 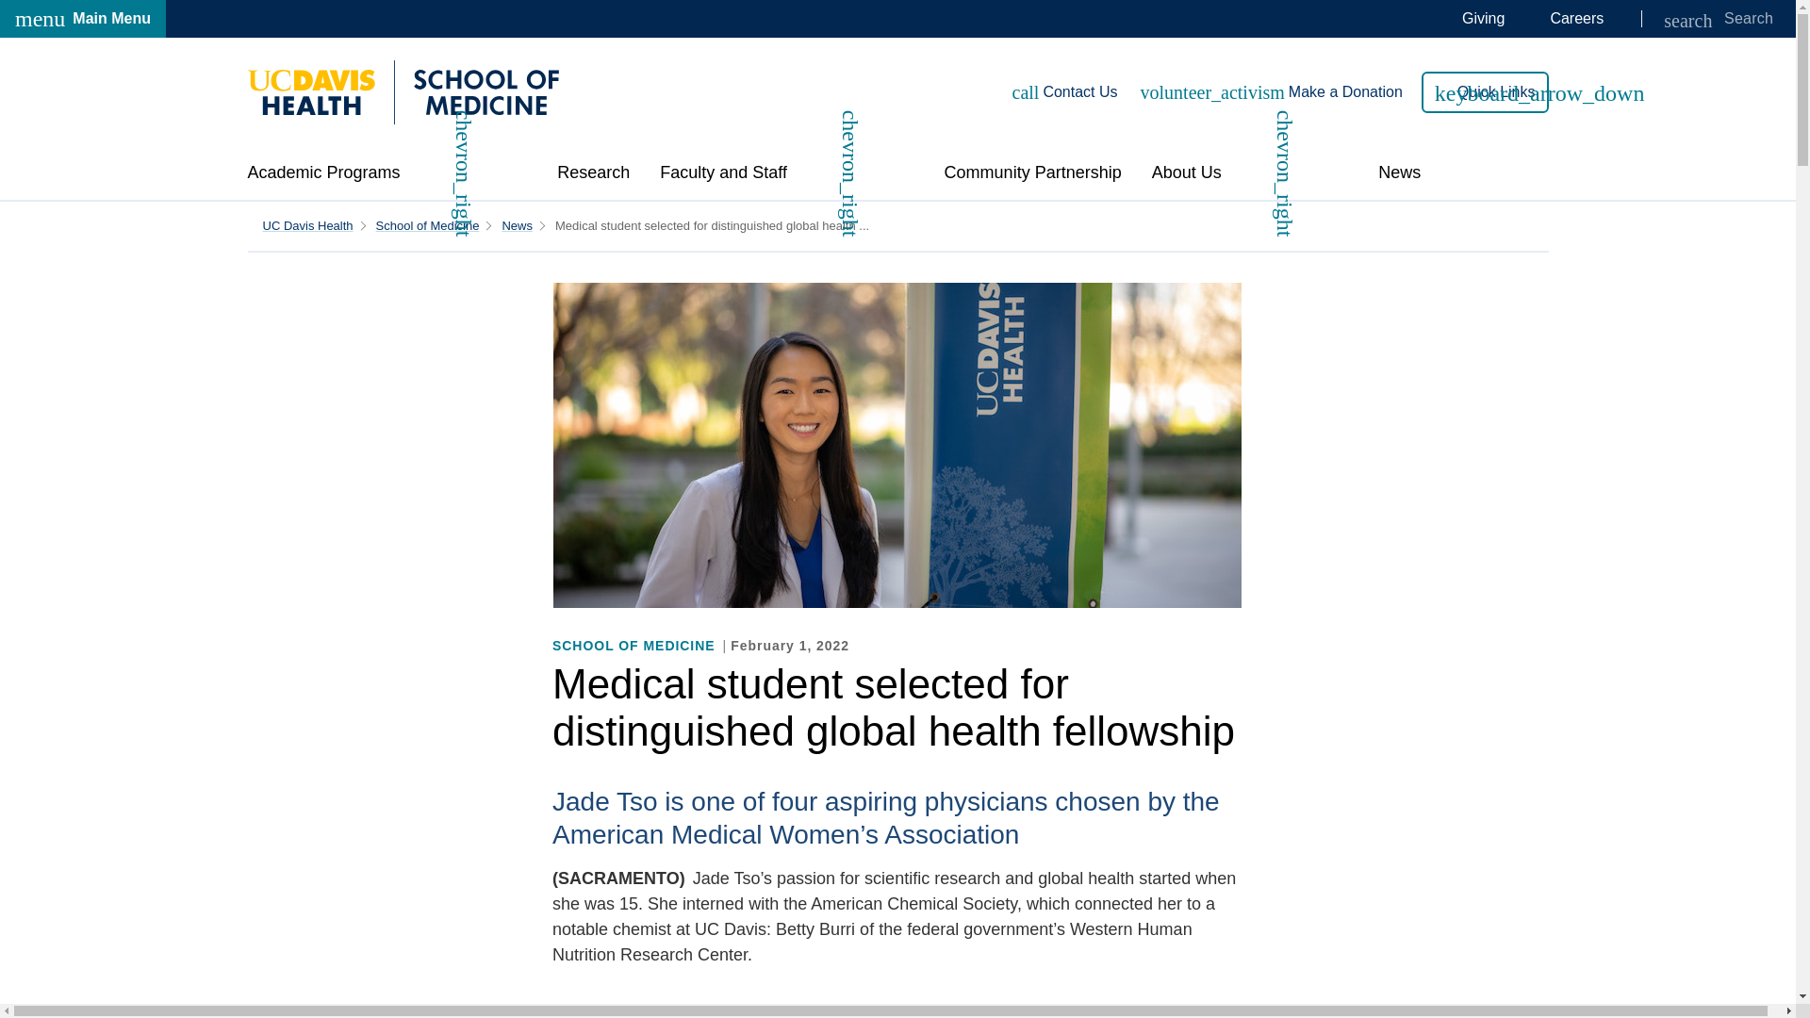 I want to click on callContact Us, so click(x=1065, y=92).